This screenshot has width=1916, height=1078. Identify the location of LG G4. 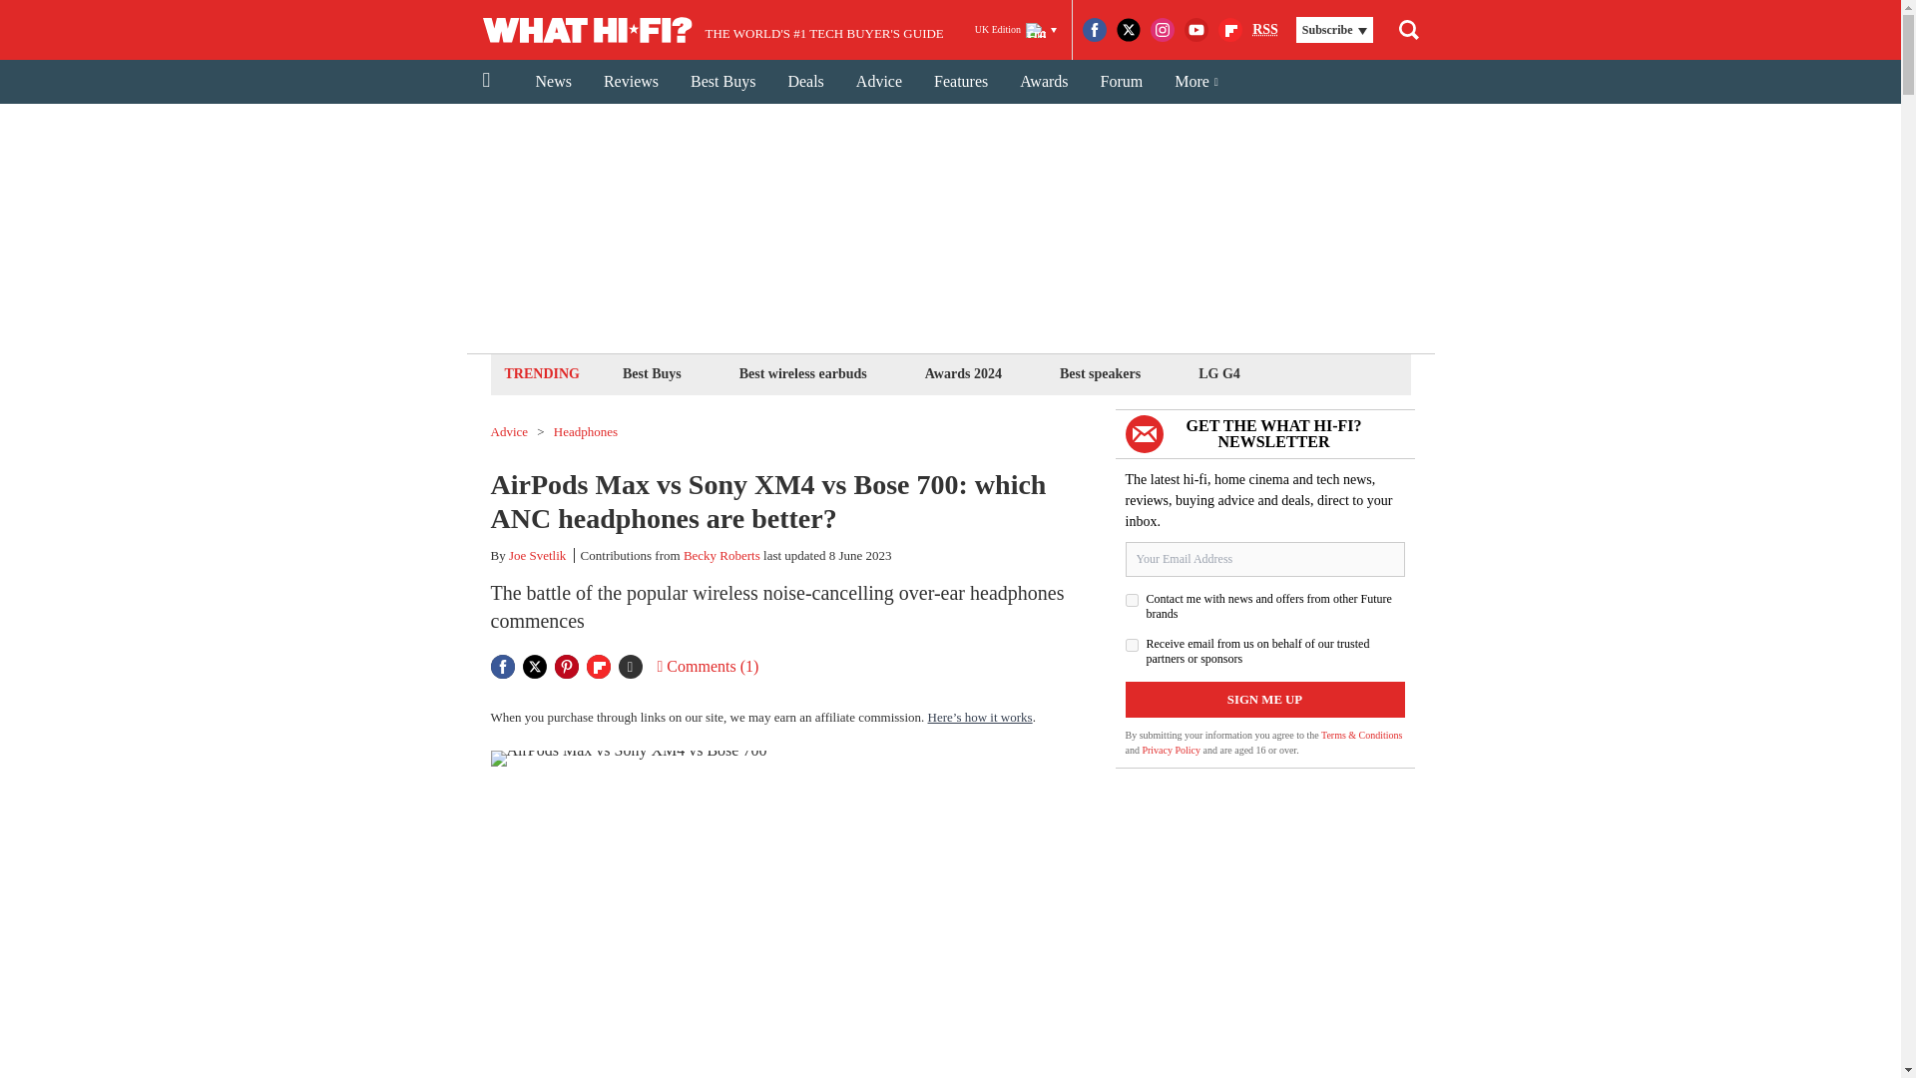
(1219, 373).